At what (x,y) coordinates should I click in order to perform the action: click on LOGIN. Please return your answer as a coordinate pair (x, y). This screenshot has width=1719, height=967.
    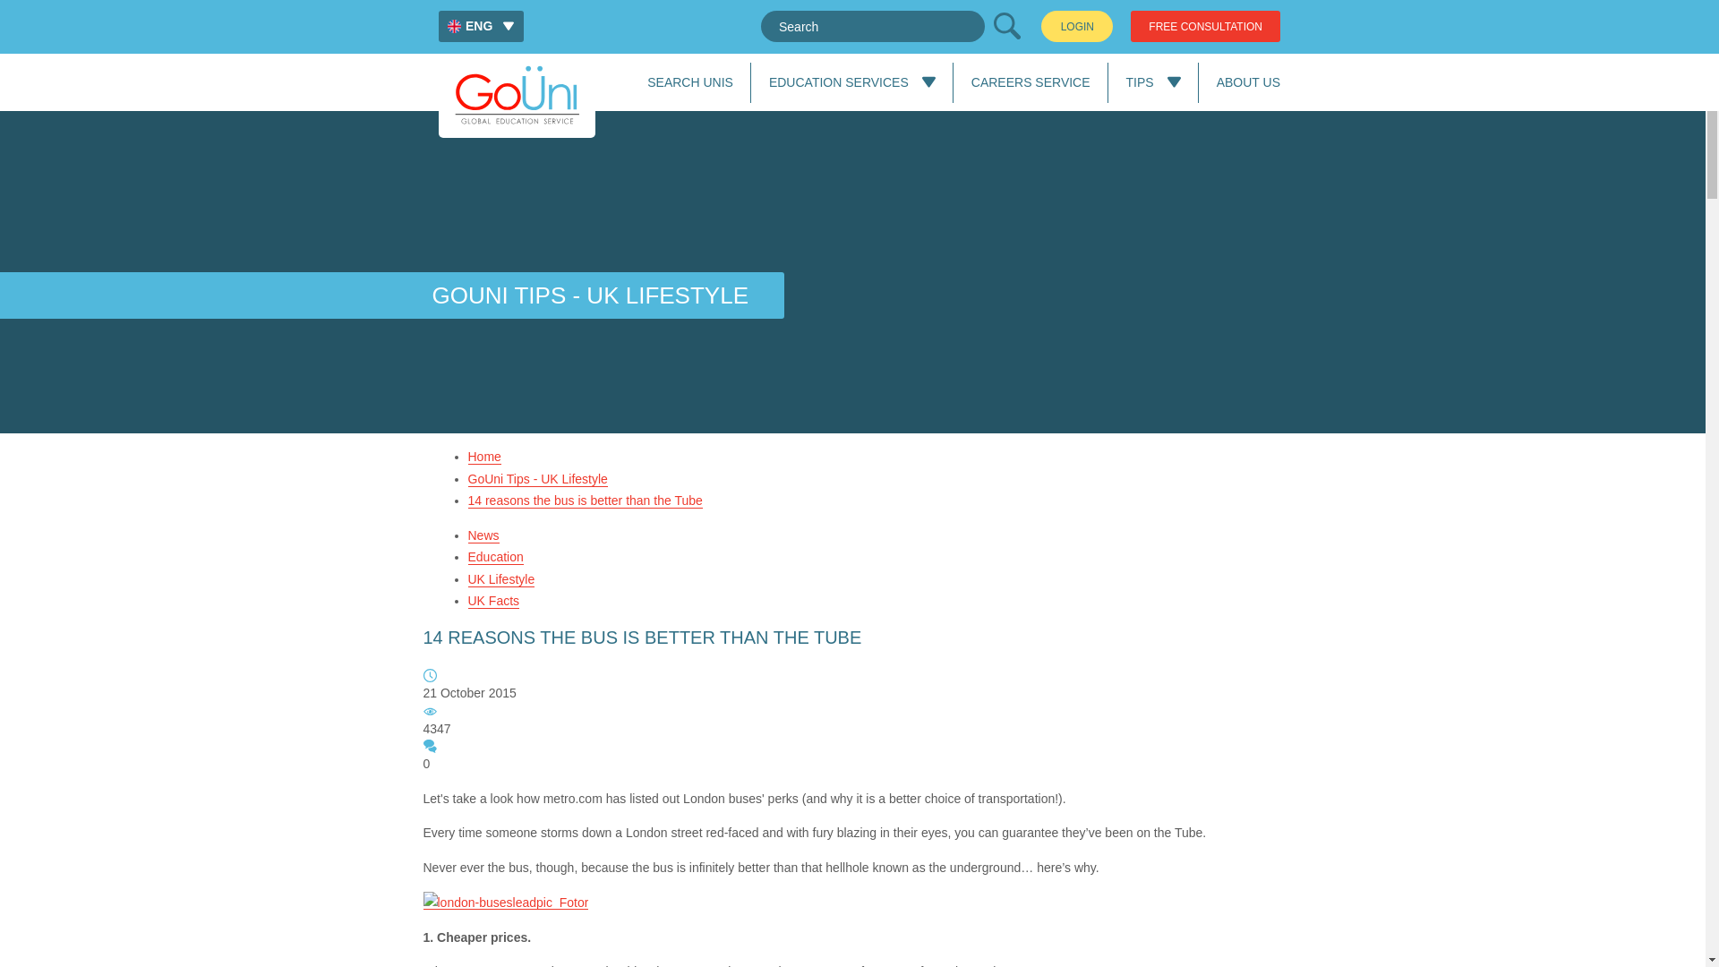
    Looking at the image, I should click on (1076, 26).